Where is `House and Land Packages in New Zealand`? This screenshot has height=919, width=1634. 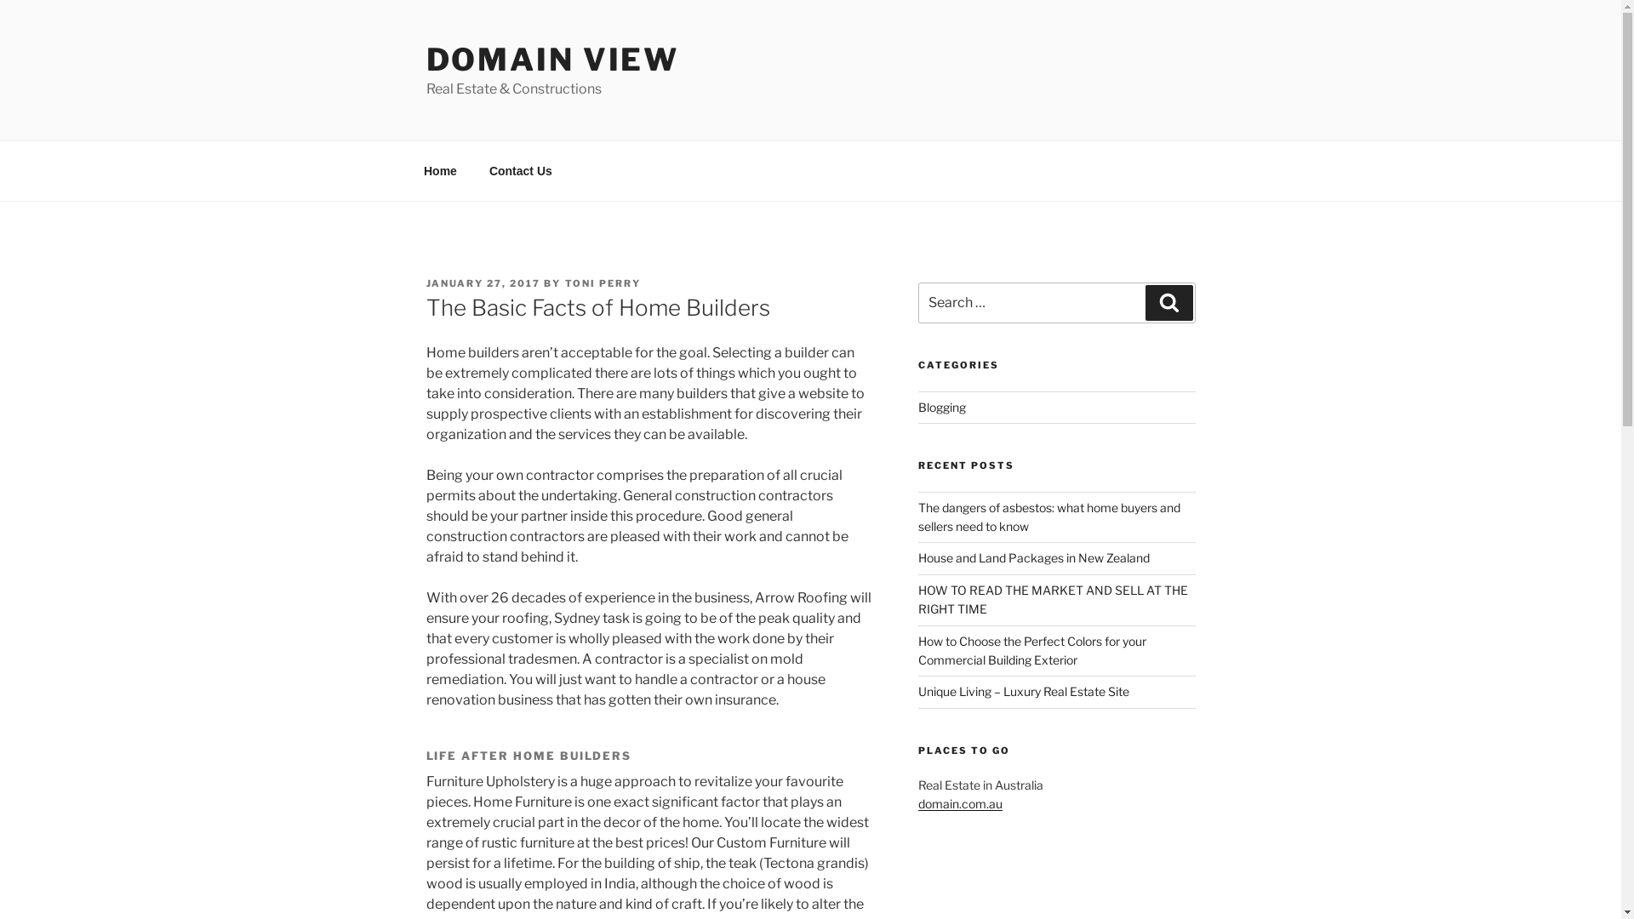 House and Land Packages in New Zealand is located at coordinates (1034, 558).